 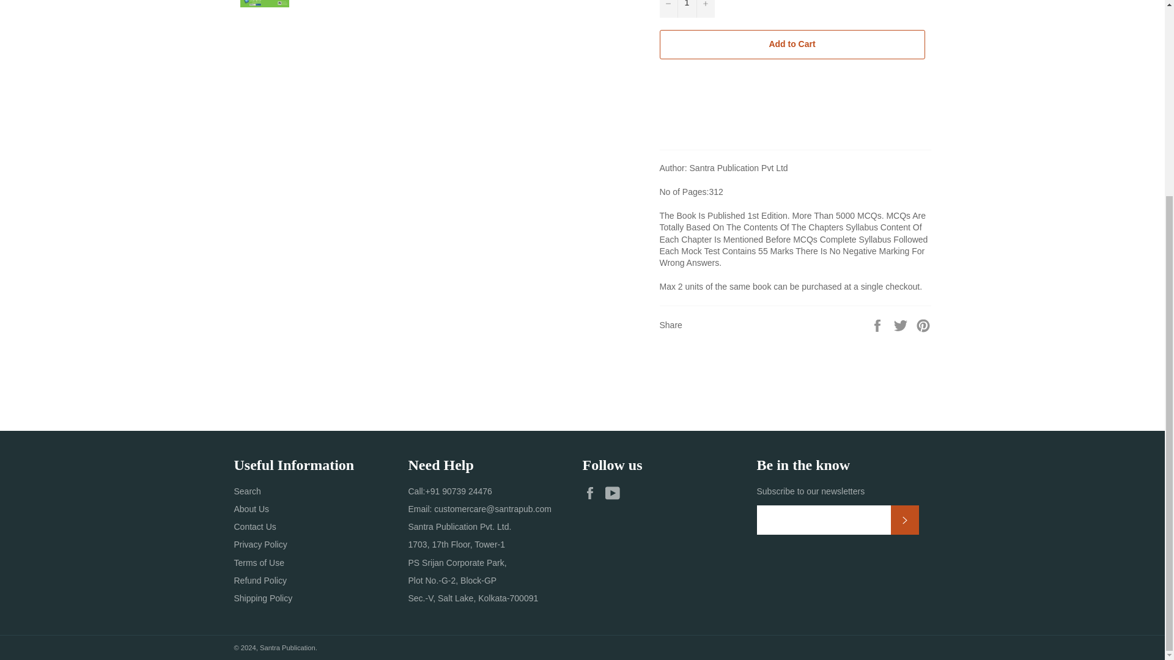 I want to click on Santra Publication on YouTube, so click(x=615, y=493).